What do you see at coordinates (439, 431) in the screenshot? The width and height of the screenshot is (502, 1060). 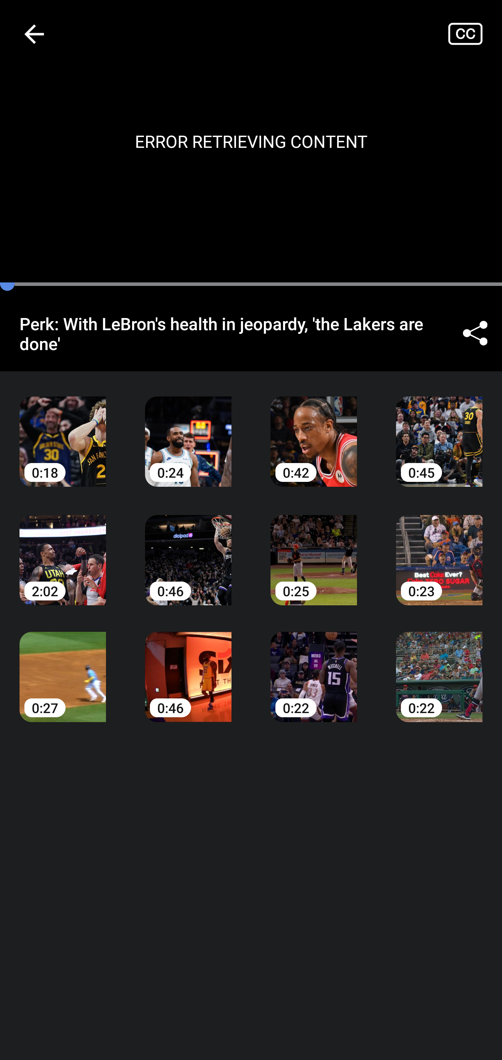 I see `0:45` at bounding box center [439, 431].